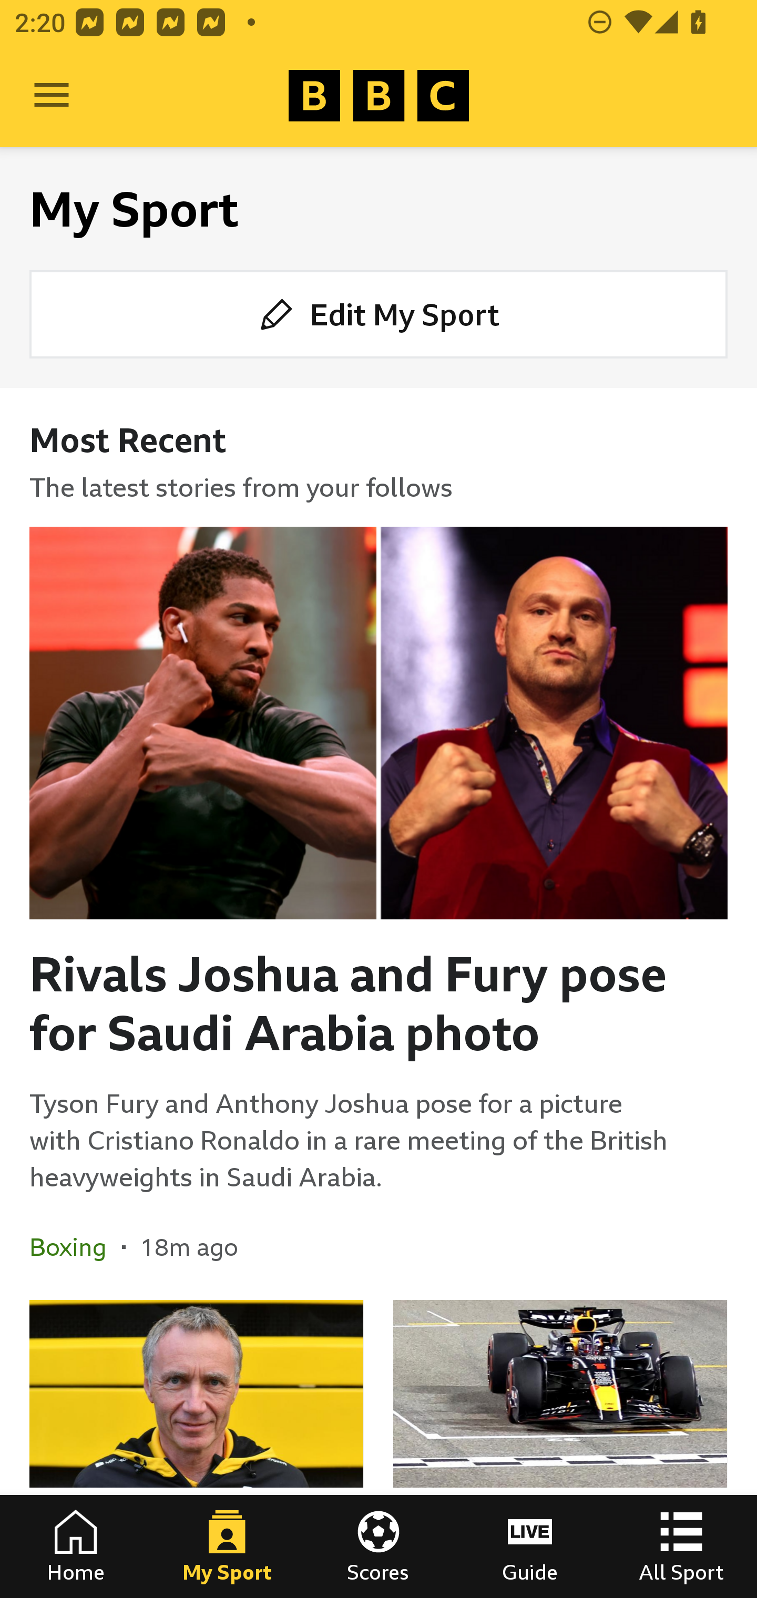  What do you see at coordinates (681, 1546) in the screenshot?
I see `All Sport` at bounding box center [681, 1546].